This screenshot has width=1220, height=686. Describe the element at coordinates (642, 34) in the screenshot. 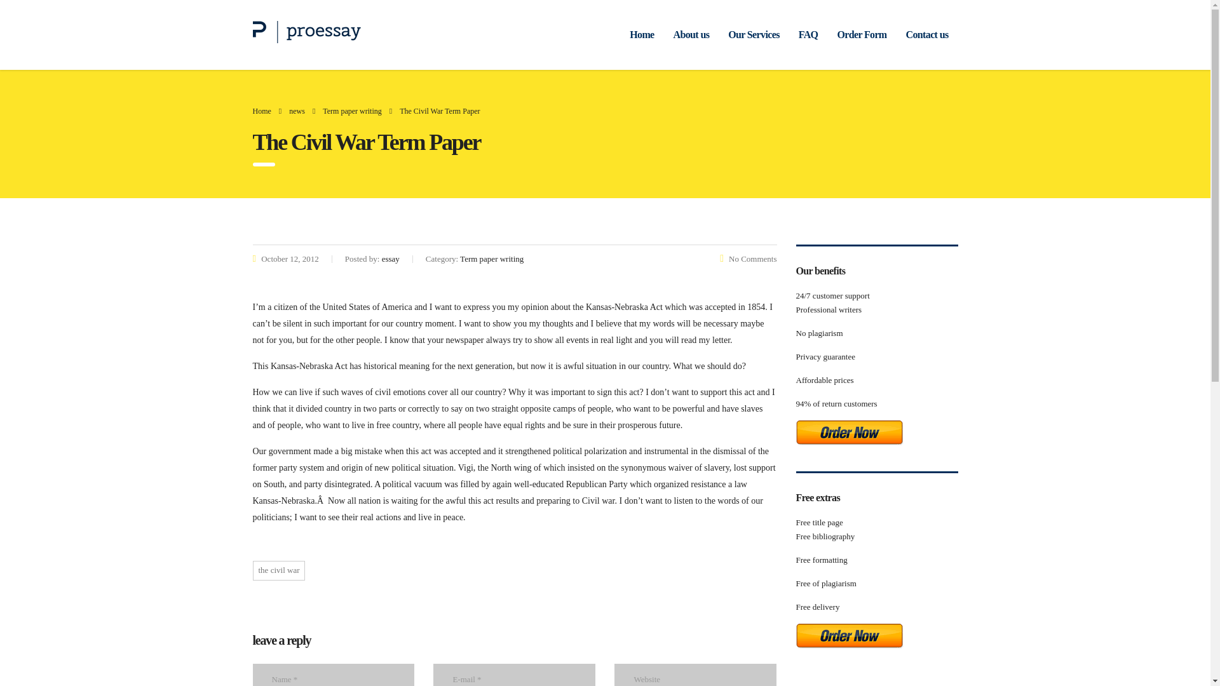

I see `Home` at that location.